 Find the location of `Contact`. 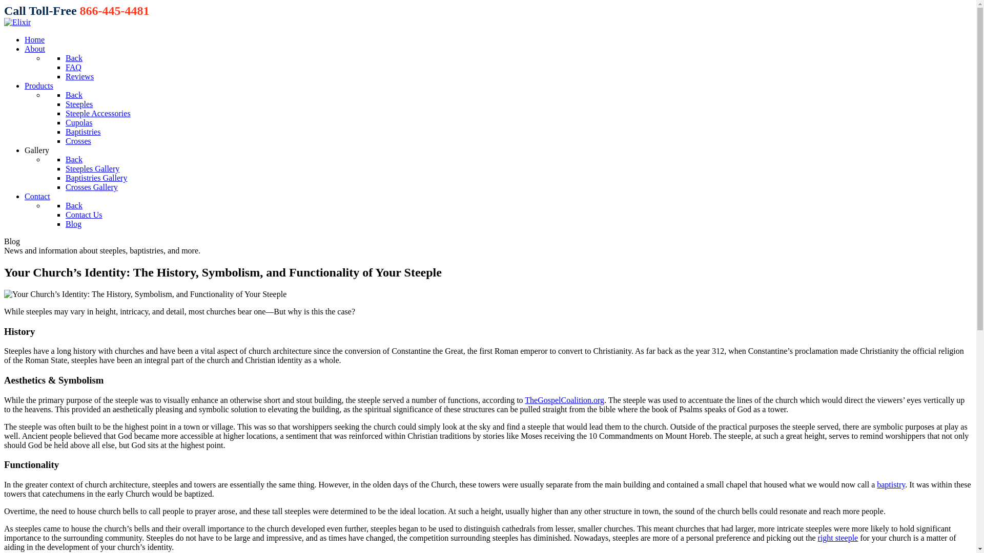

Contact is located at coordinates (37, 196).